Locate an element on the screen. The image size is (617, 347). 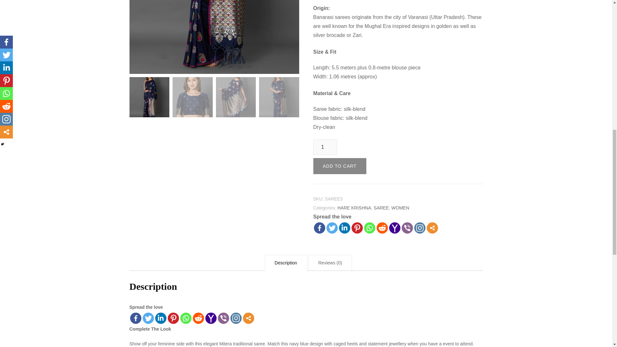
Facebook is located at coordinates (319, 228).